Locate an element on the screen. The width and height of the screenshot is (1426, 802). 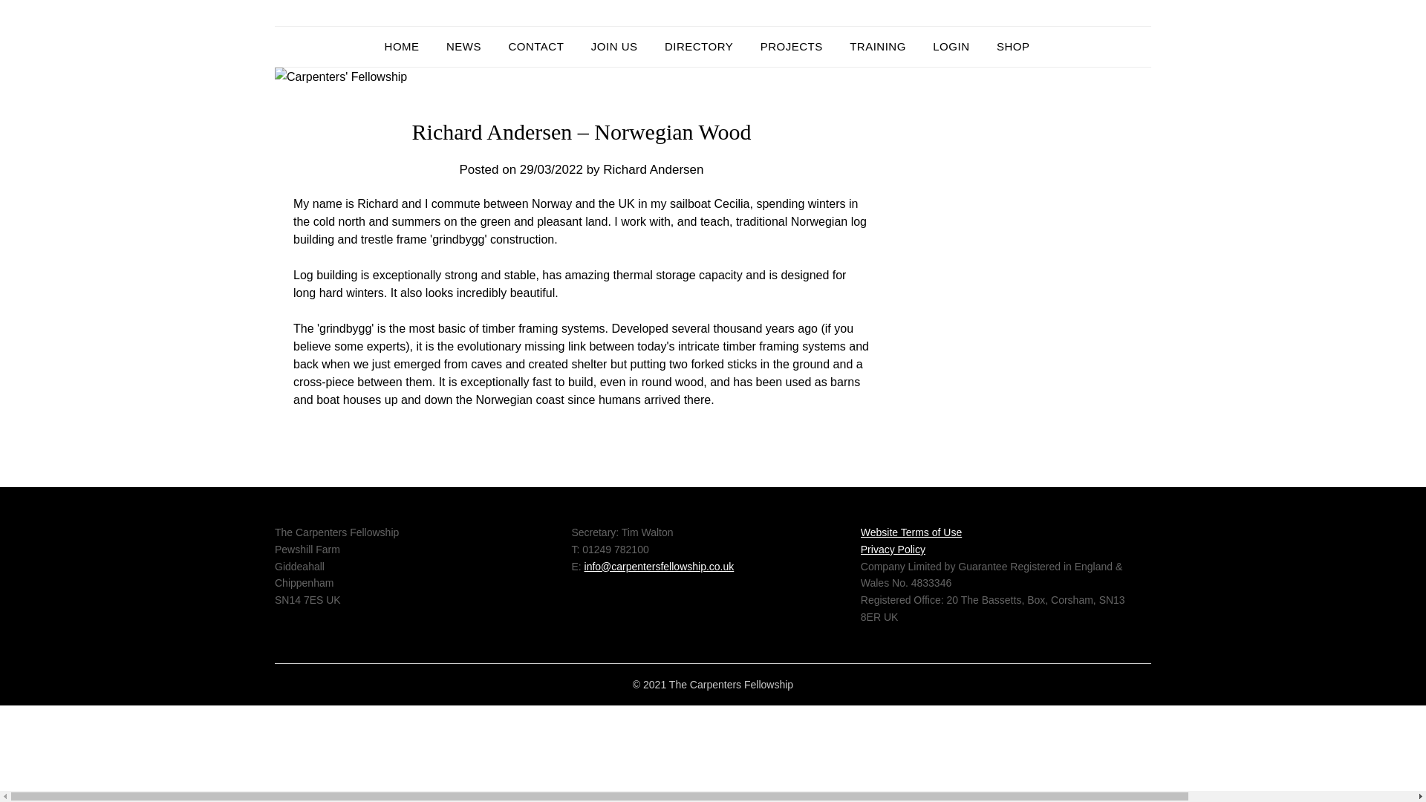
PROJECTS is located at coordinates (792, 46).